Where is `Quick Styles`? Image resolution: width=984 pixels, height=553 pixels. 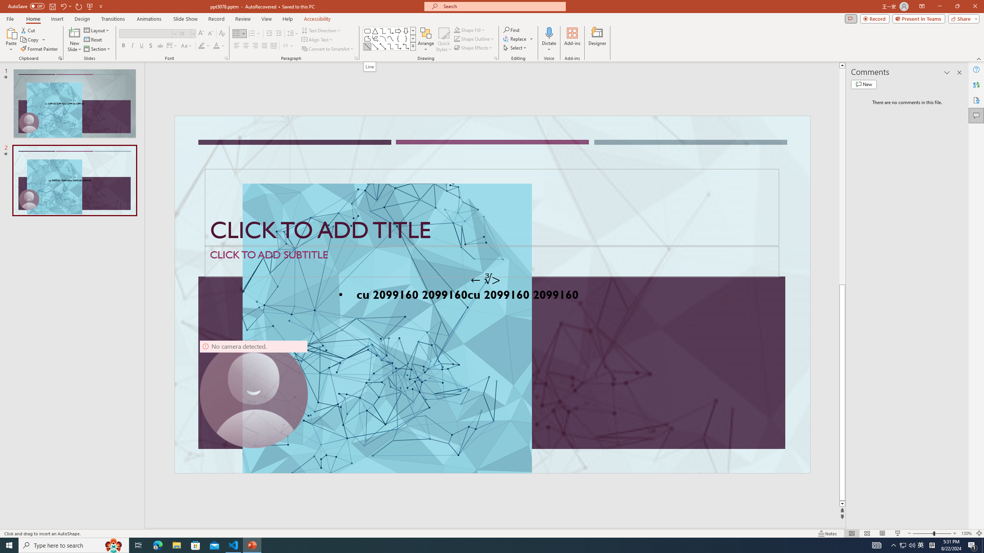 Quick Styles is located at coordinates (444, 40).